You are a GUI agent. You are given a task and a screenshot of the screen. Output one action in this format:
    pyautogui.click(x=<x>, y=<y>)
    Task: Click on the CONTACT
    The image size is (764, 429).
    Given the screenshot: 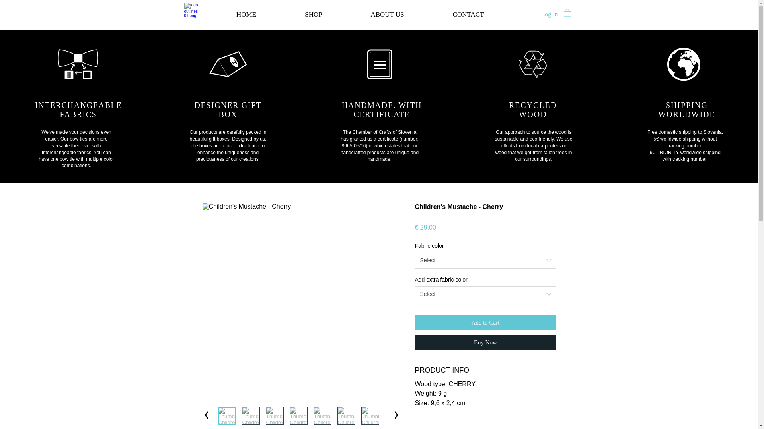 What is the action you would take?
    pyautogui.click(x=468, y=14)
    